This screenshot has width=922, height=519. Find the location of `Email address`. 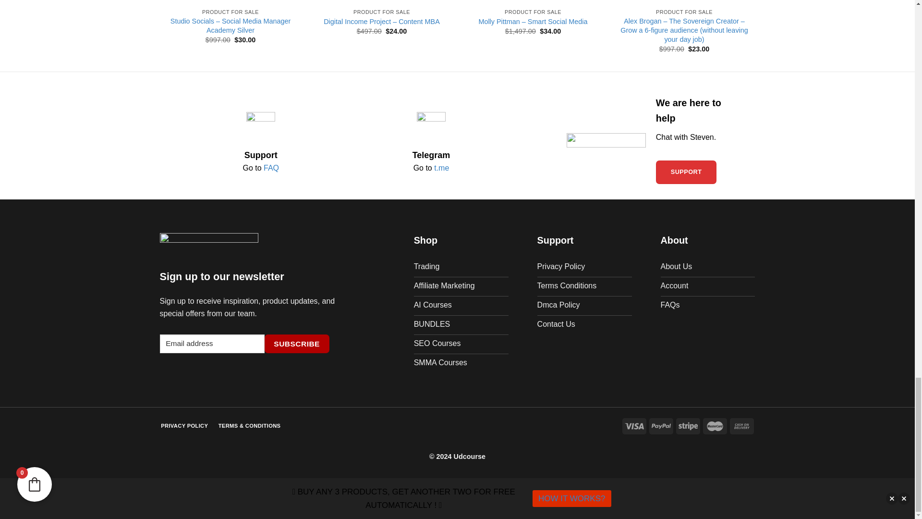

Email address is located at coordinates (211, 344).